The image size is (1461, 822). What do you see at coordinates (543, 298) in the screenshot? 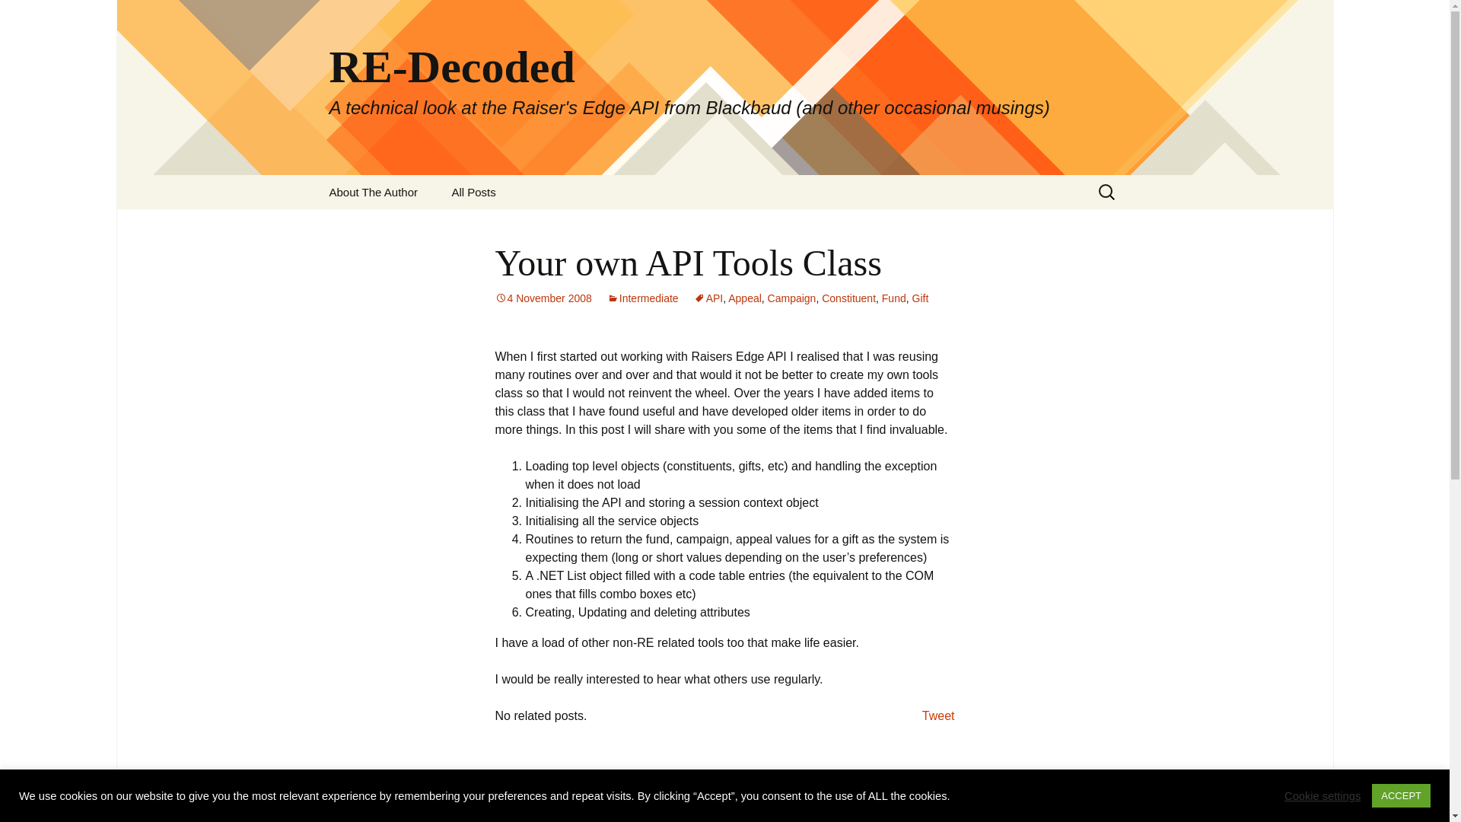
I see `Permalink to Your own API Tools Class` at bounding box center [543, 298].